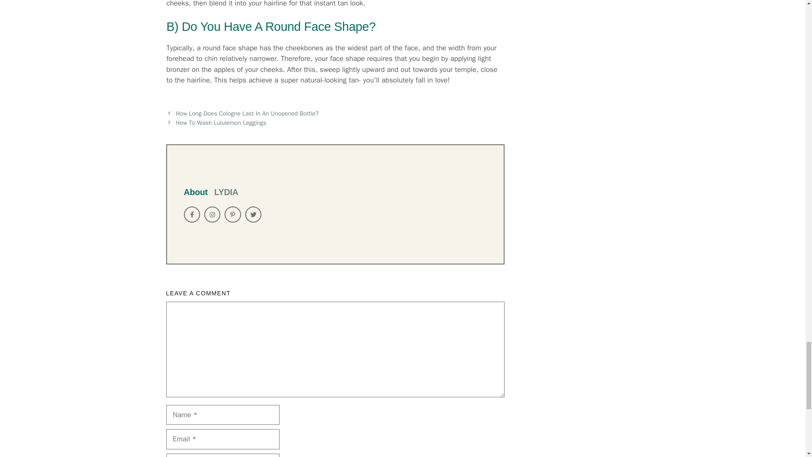  I want to click on How Long Does Cologne Last In An Unopened Bottle?, so click(247, 113).